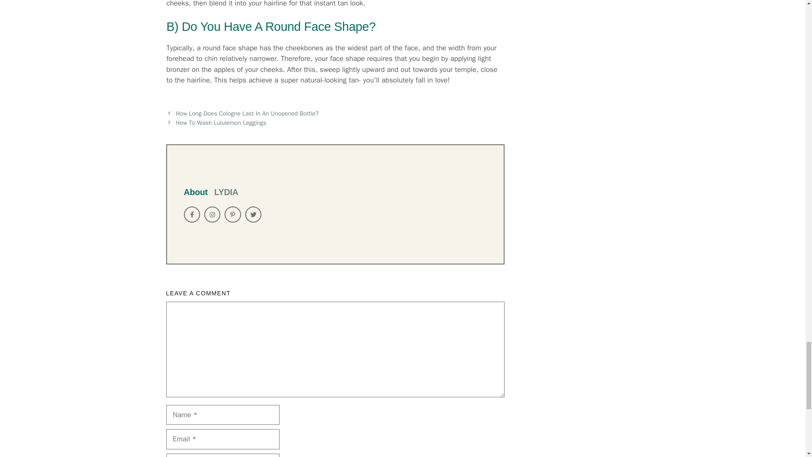  I want to click on How Long Does Cologne Last In An Unopened Bottle?, so click(247, 113).